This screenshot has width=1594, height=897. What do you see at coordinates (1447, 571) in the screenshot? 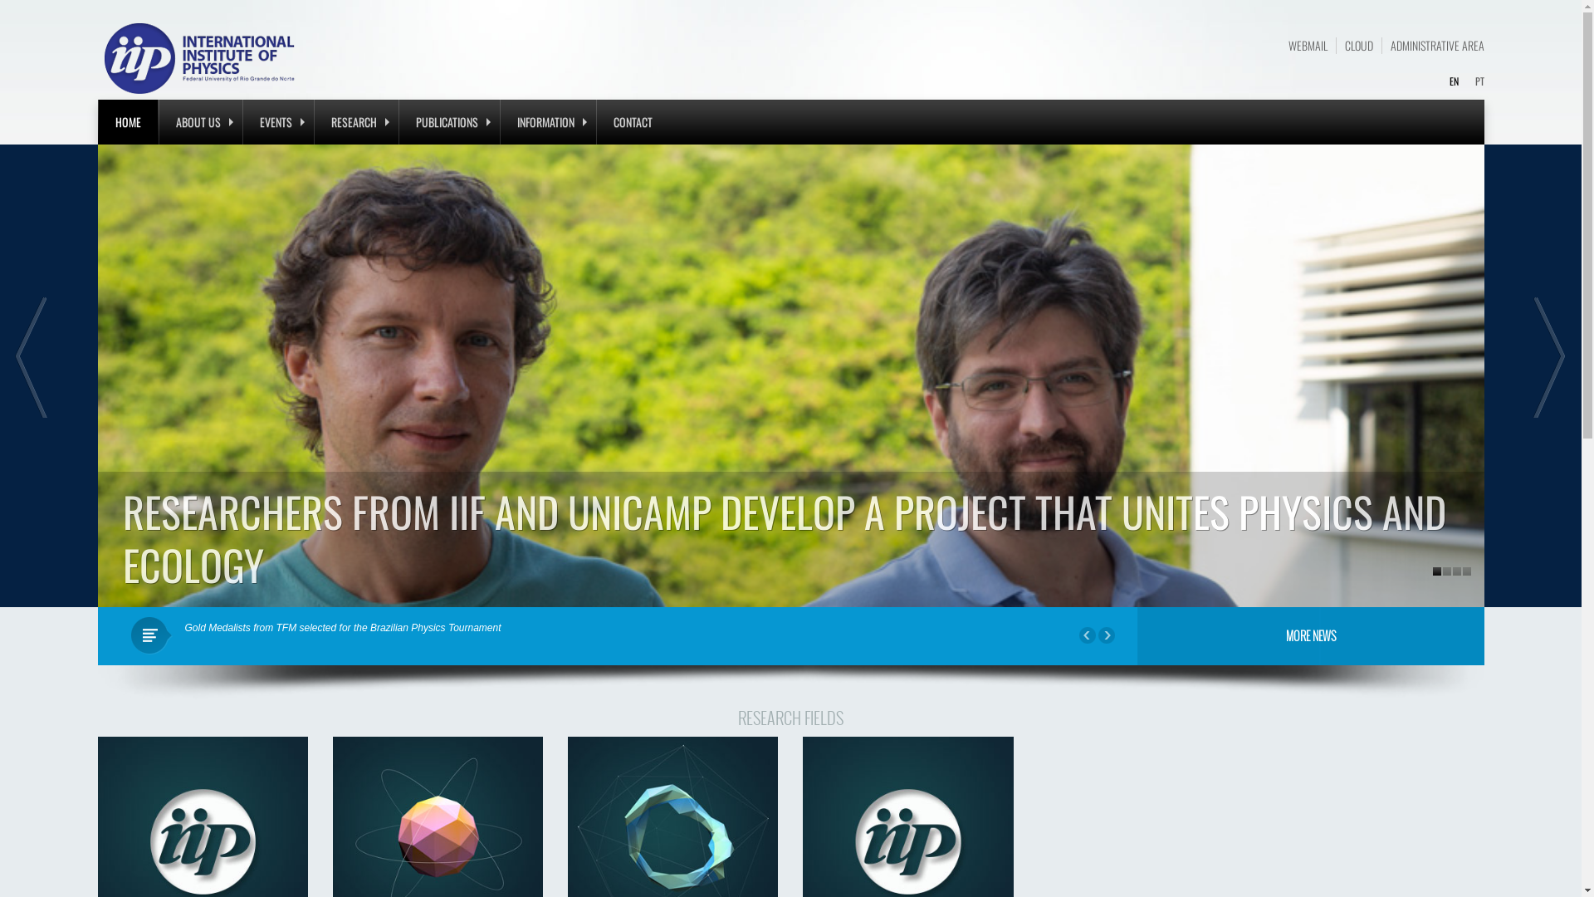
I see `2` at bounding box center [1447, 571].